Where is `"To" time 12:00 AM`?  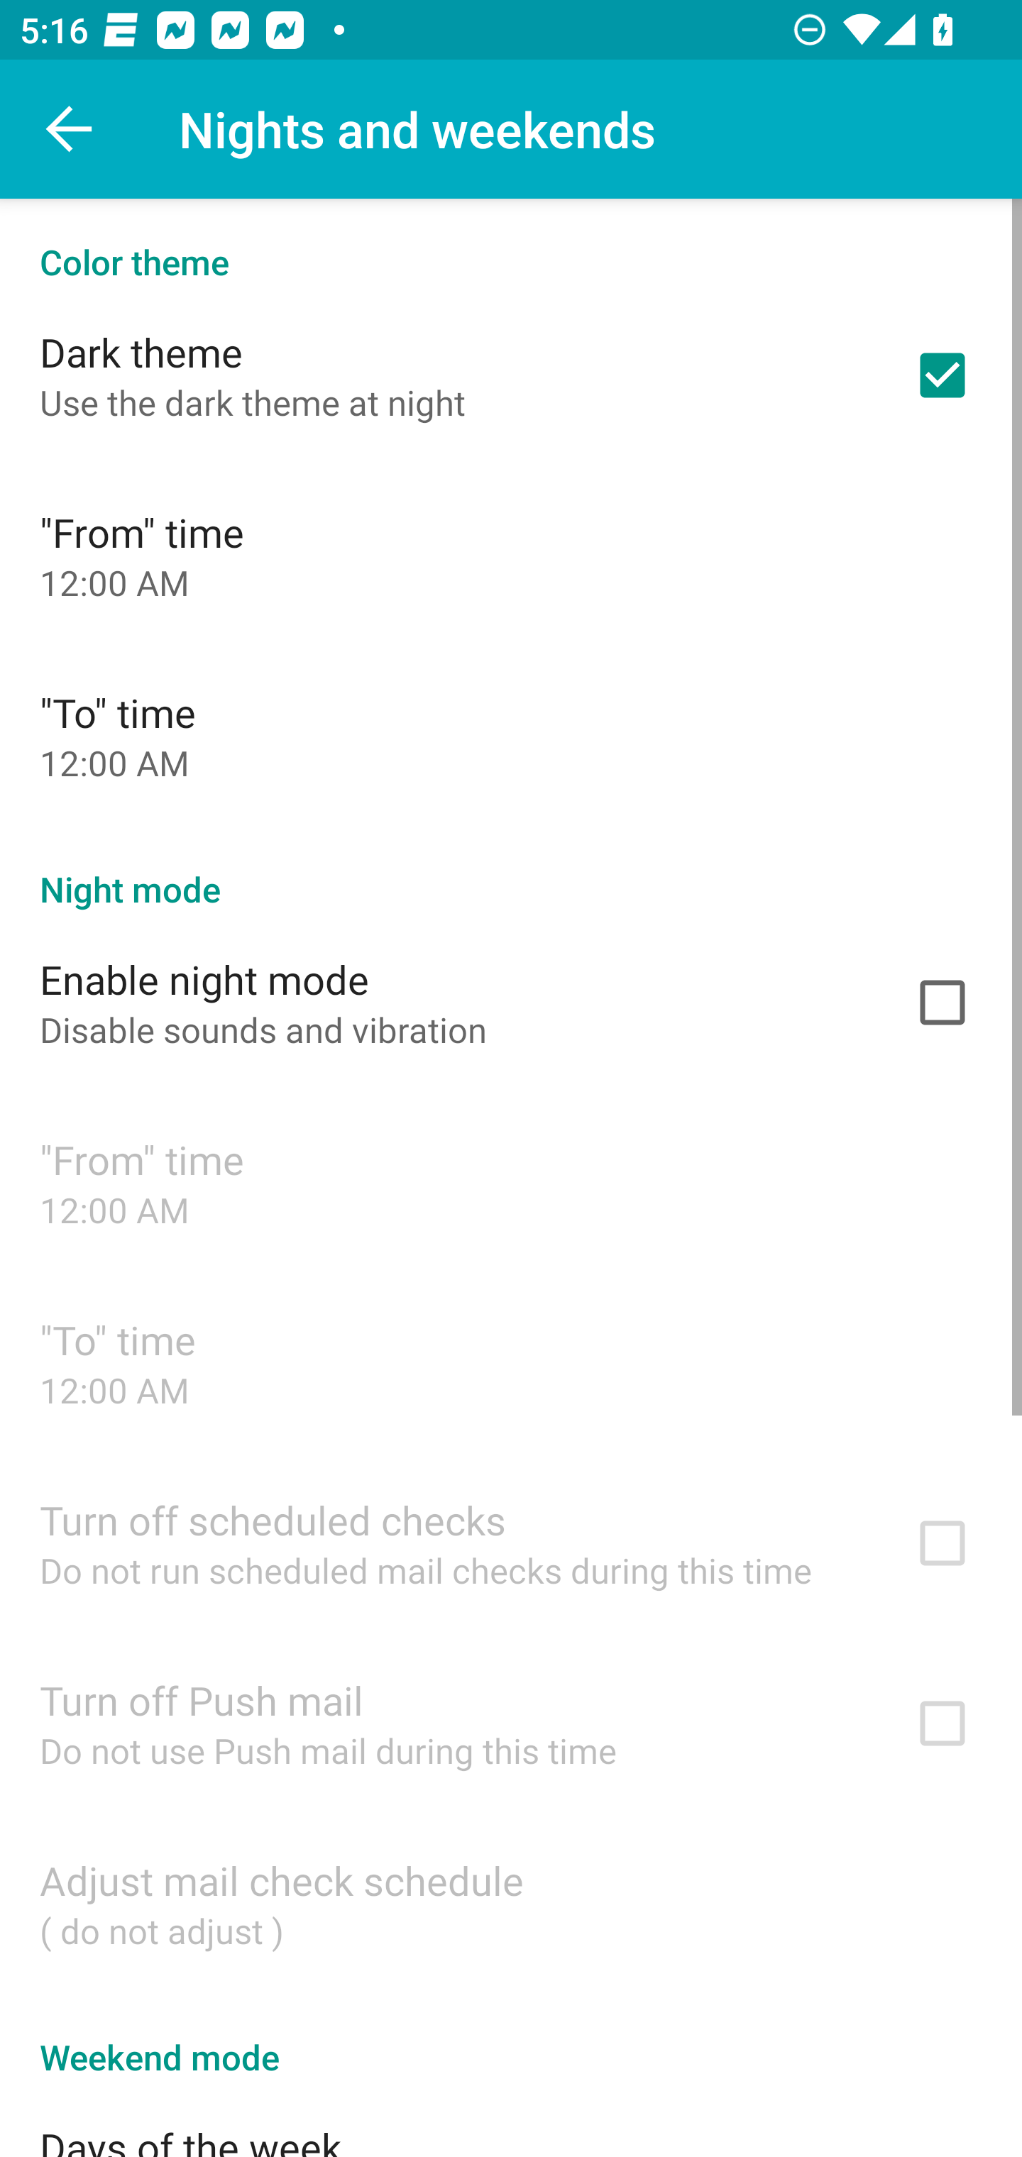 "To" time 12:00 AM is located at coordinates (511, 735).